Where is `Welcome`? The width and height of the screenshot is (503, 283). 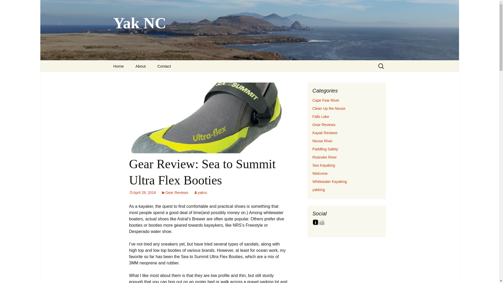 Welcome is located at coordinates (320, 173).